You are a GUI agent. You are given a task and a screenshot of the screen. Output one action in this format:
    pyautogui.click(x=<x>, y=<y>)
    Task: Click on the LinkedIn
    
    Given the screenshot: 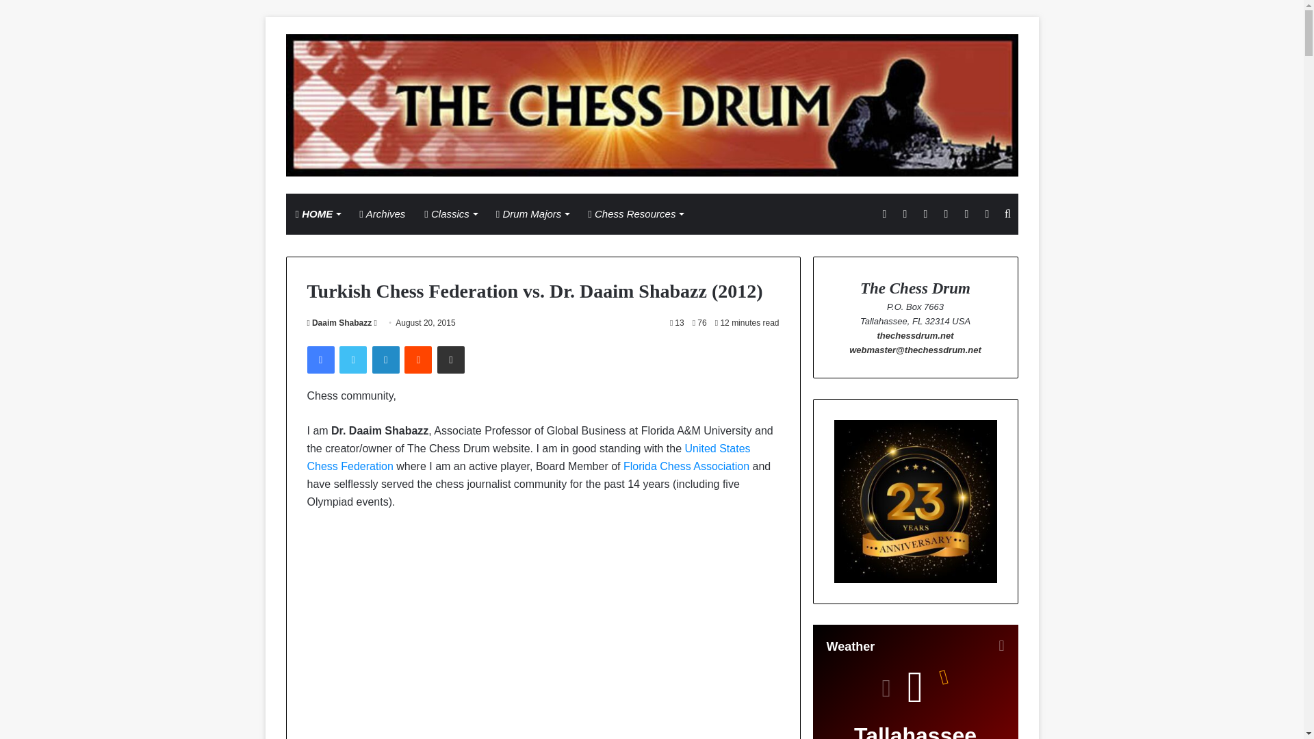 What is the action you would take?
    pyautogui.click(x=385, y=360)
    